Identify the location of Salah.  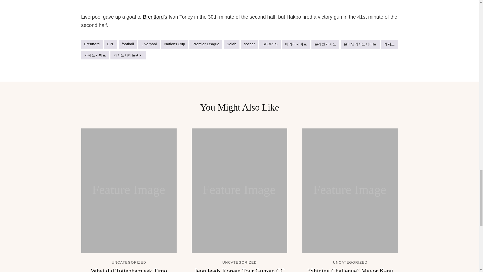
(232, 44).